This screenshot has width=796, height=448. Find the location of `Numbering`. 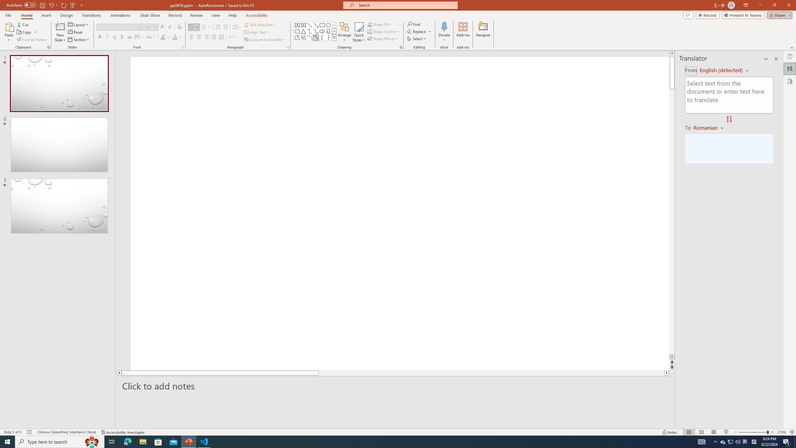

Numbering is located at coordinates (206, 27).